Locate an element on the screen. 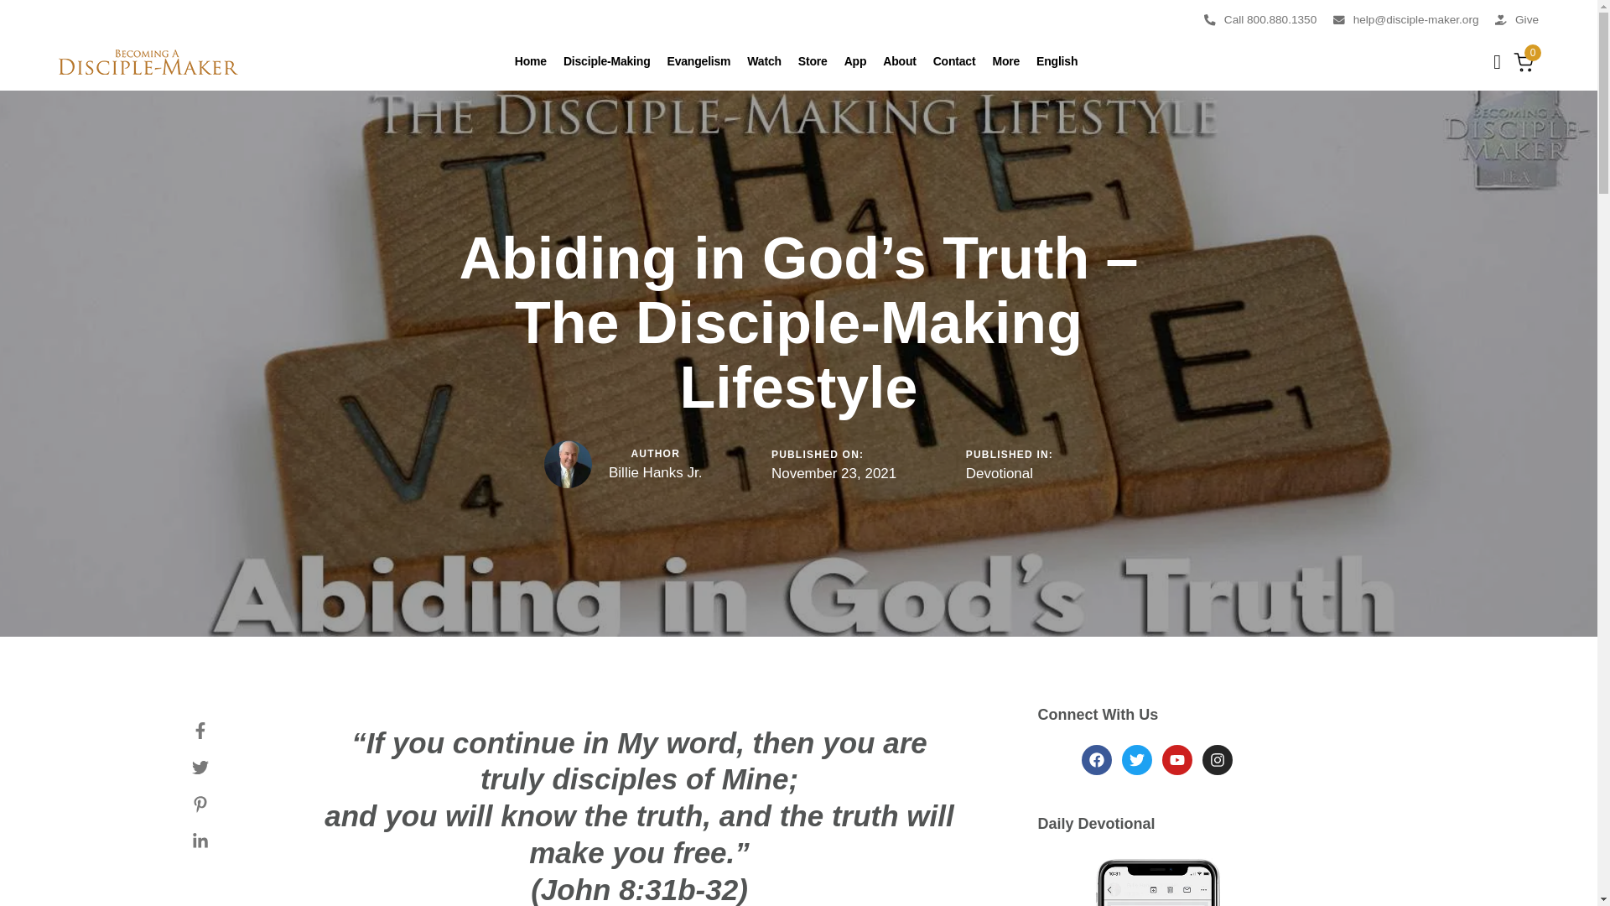 The height and width of the screenshot is (906, 1610). Home is located at coordinates (531, 62).